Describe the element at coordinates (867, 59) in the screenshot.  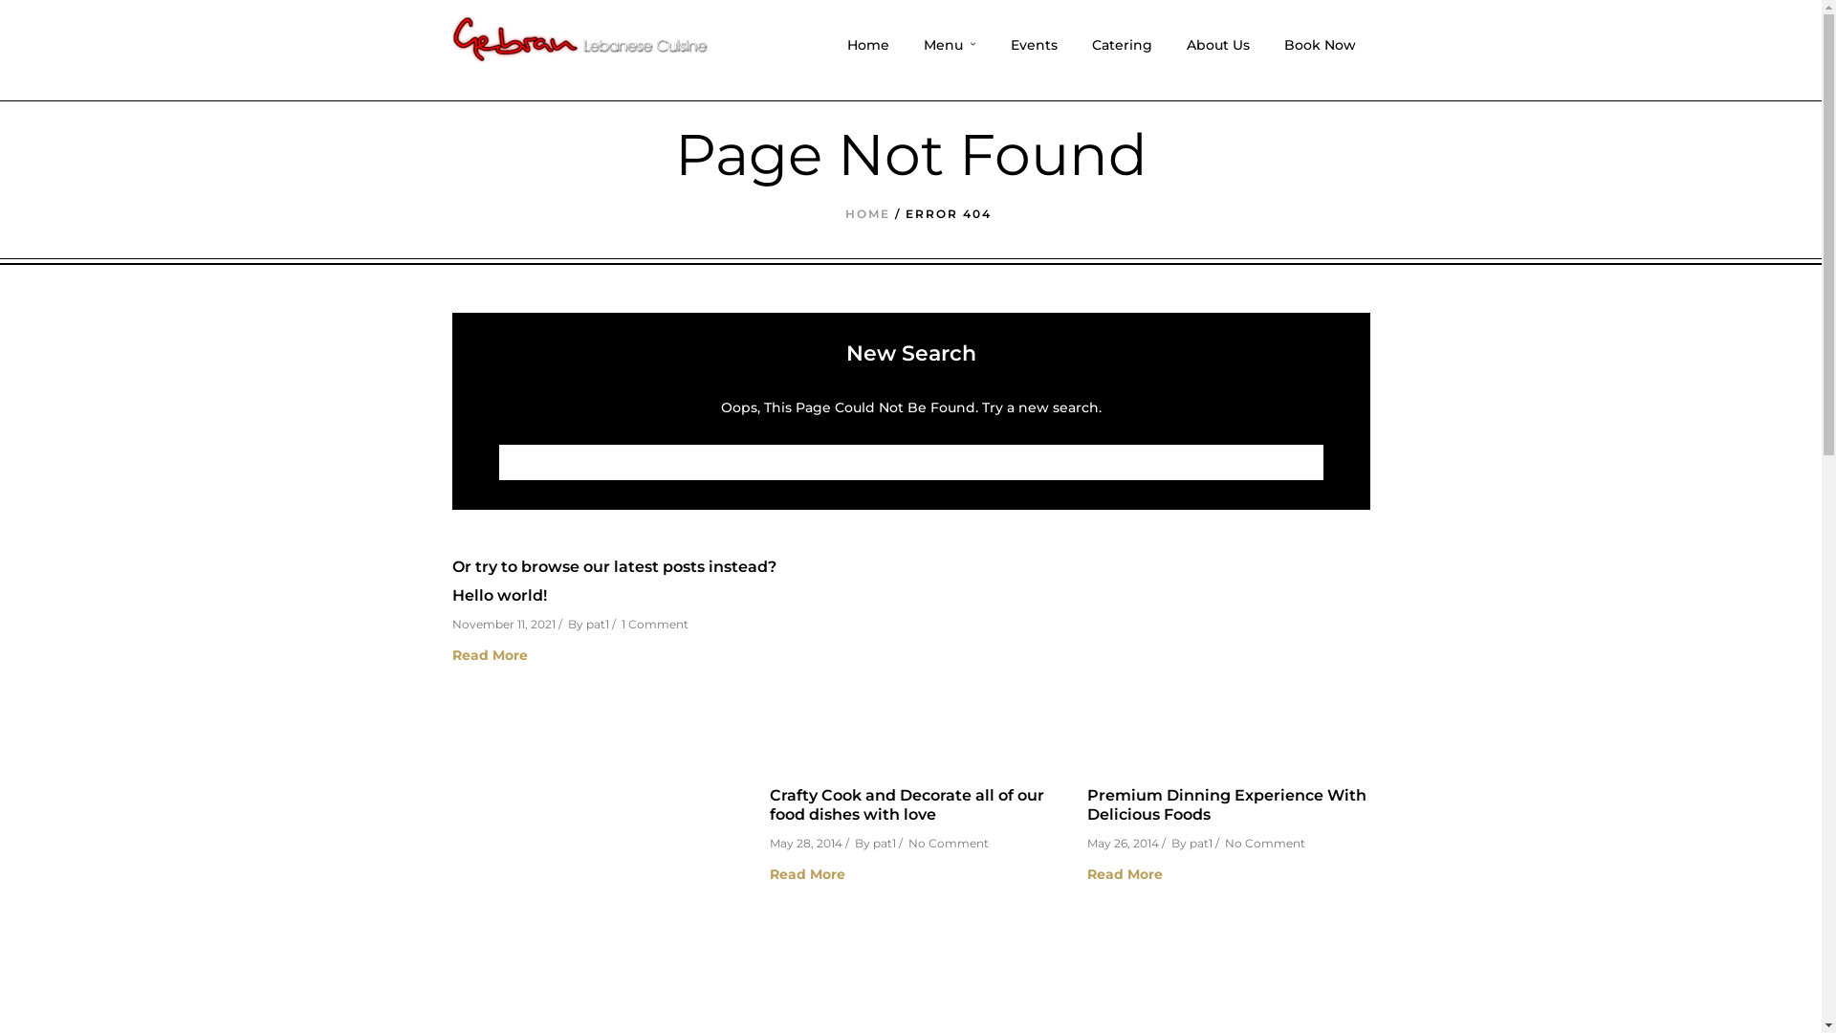
I see `Home` at that location.